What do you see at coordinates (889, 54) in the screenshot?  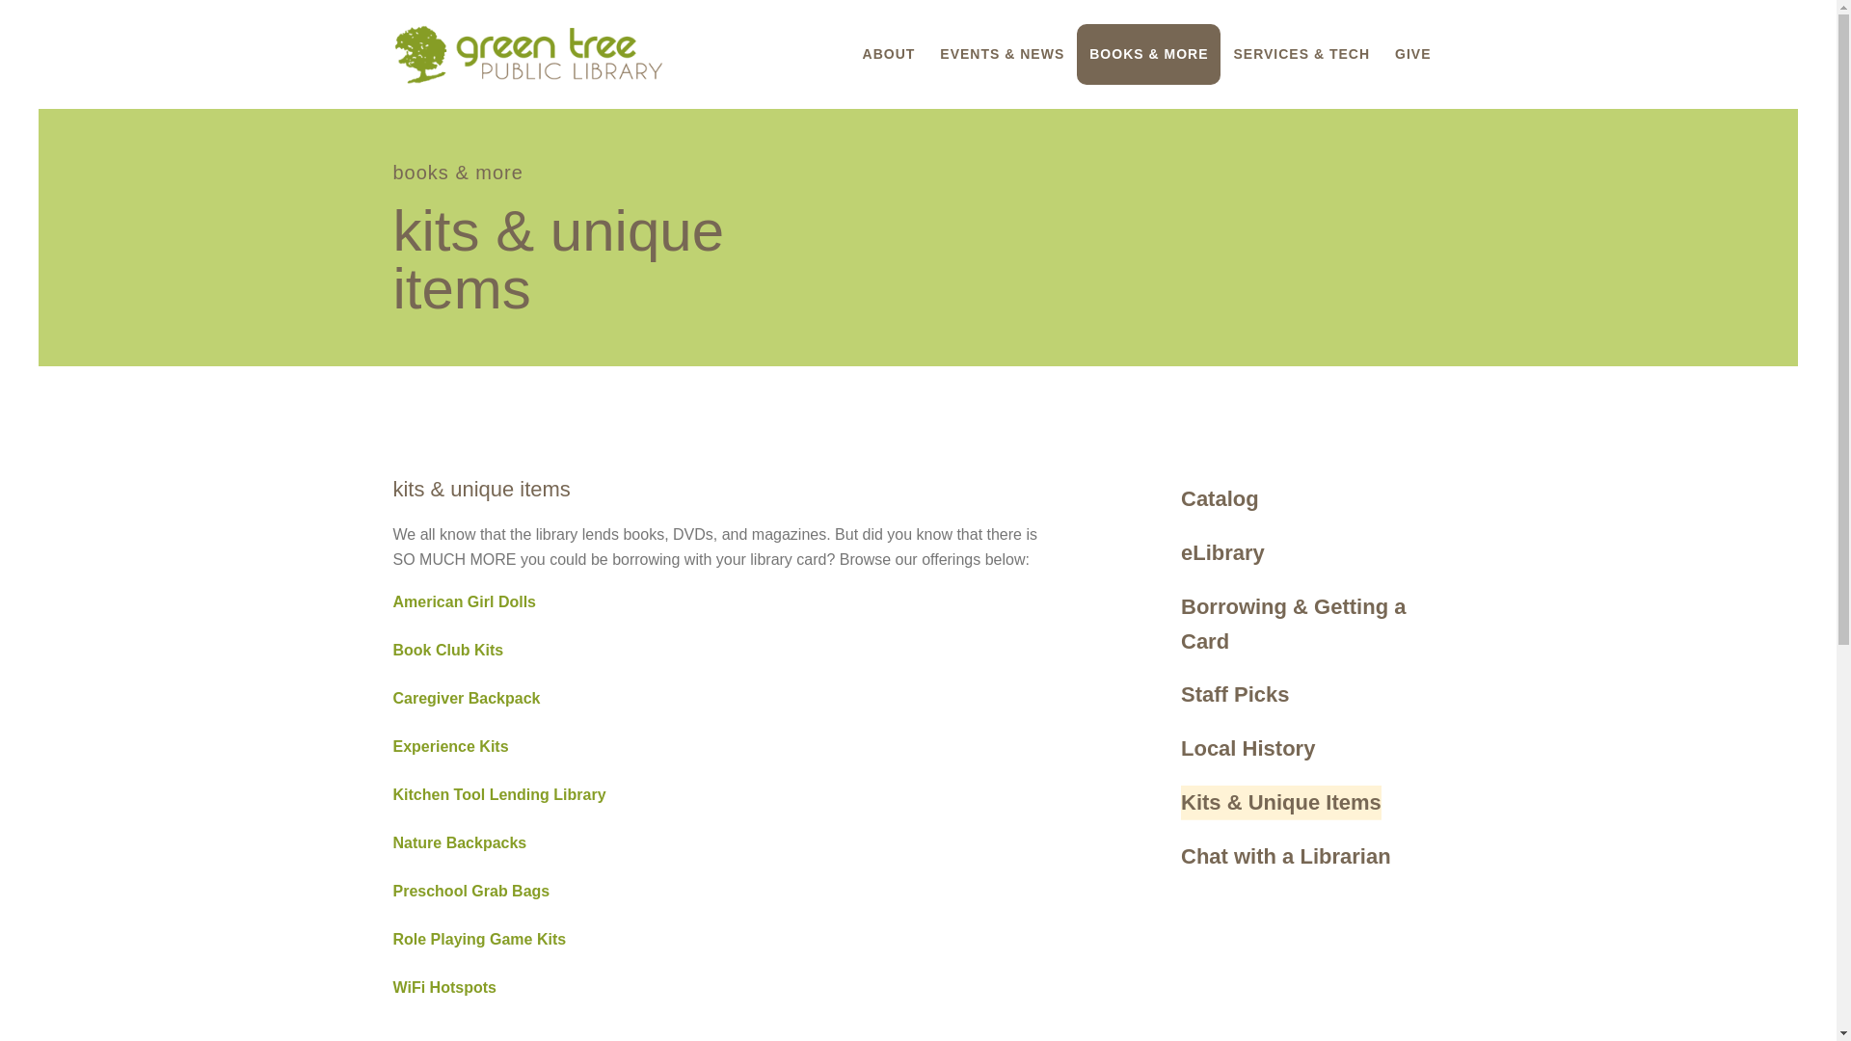 I see `ABOUT` at bounding box center [889, 54].